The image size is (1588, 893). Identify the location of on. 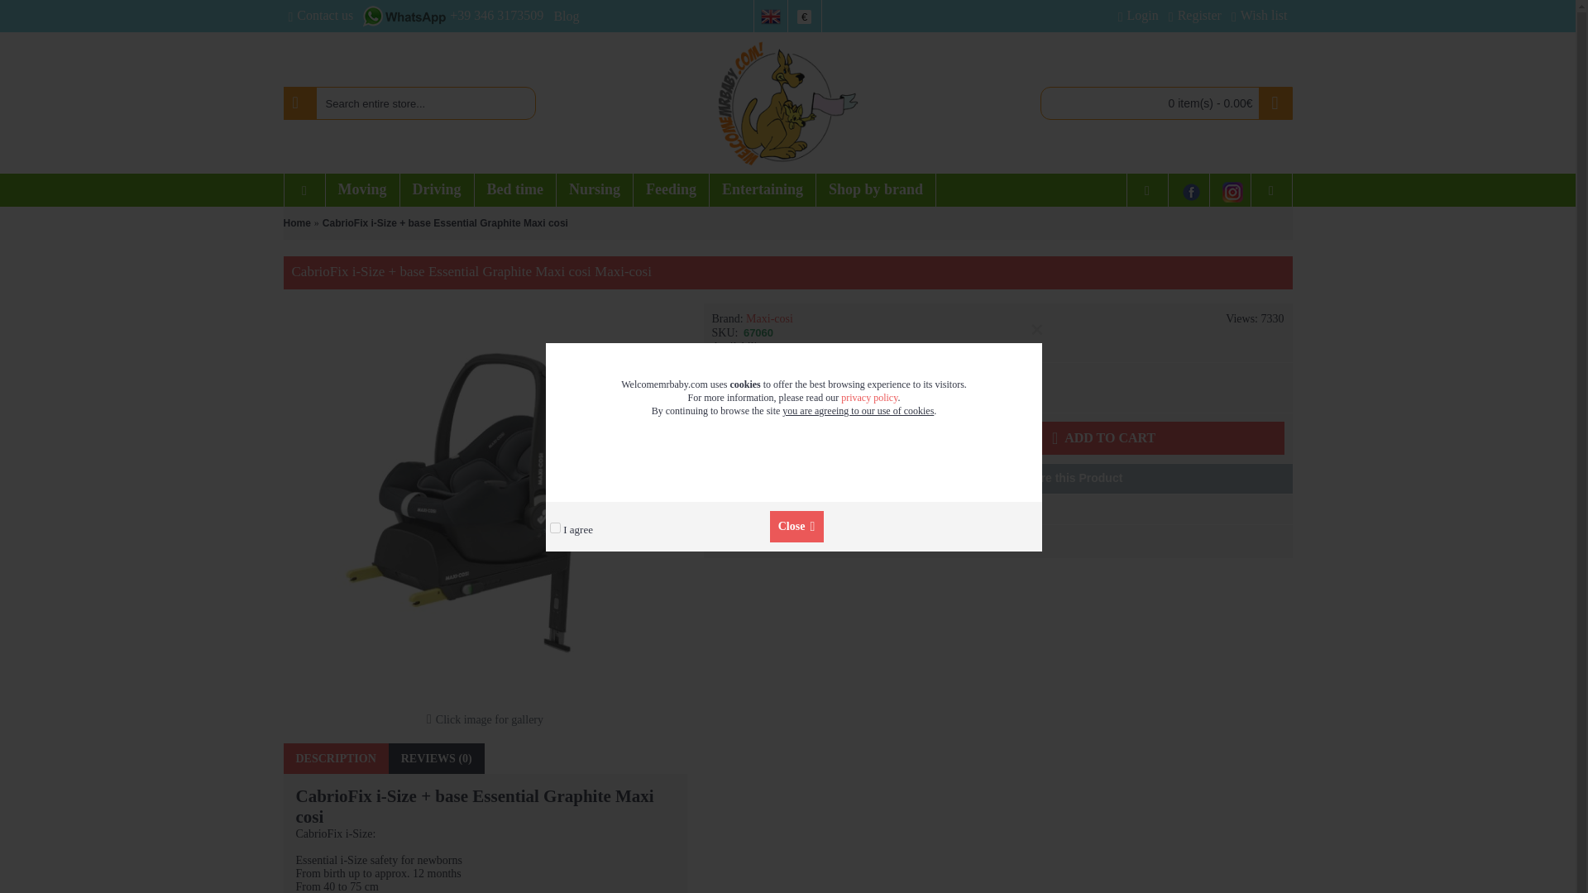
(554, 528).